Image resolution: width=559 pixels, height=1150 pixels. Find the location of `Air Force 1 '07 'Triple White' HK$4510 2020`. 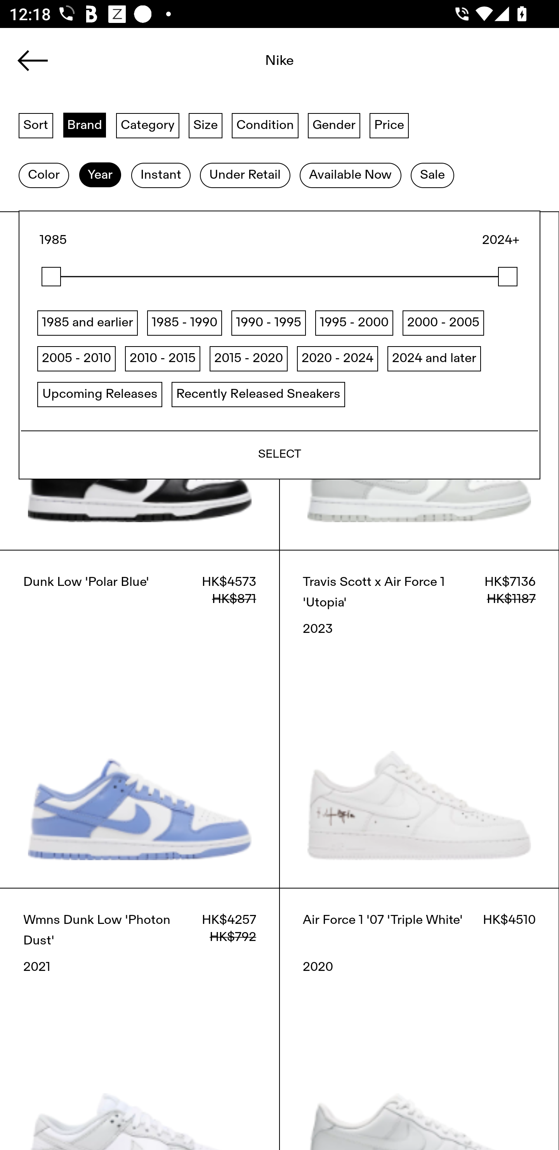

Air Force 1 '07 'Triple White' HK$4510 2020 is located at coordinates (419, 1019).